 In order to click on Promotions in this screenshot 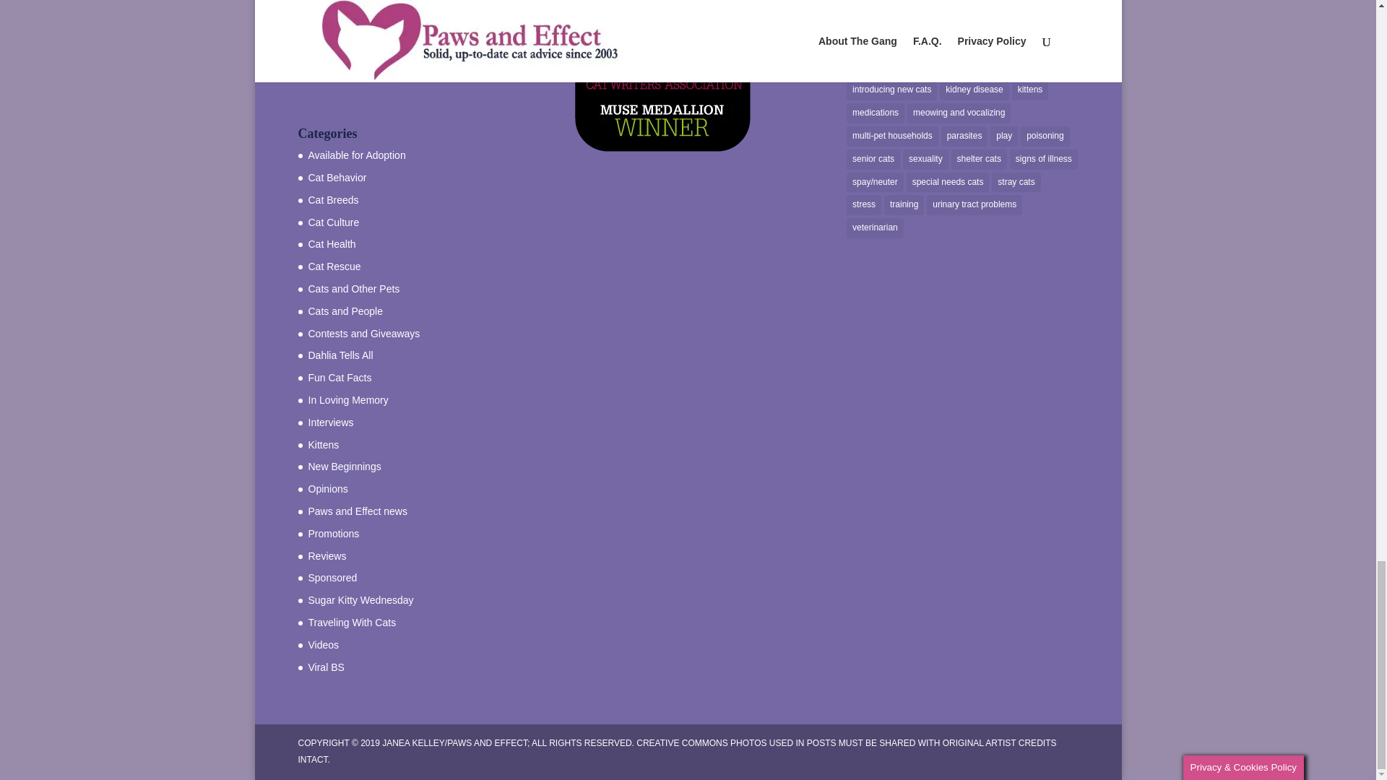, I will do `click(334, 534)`.